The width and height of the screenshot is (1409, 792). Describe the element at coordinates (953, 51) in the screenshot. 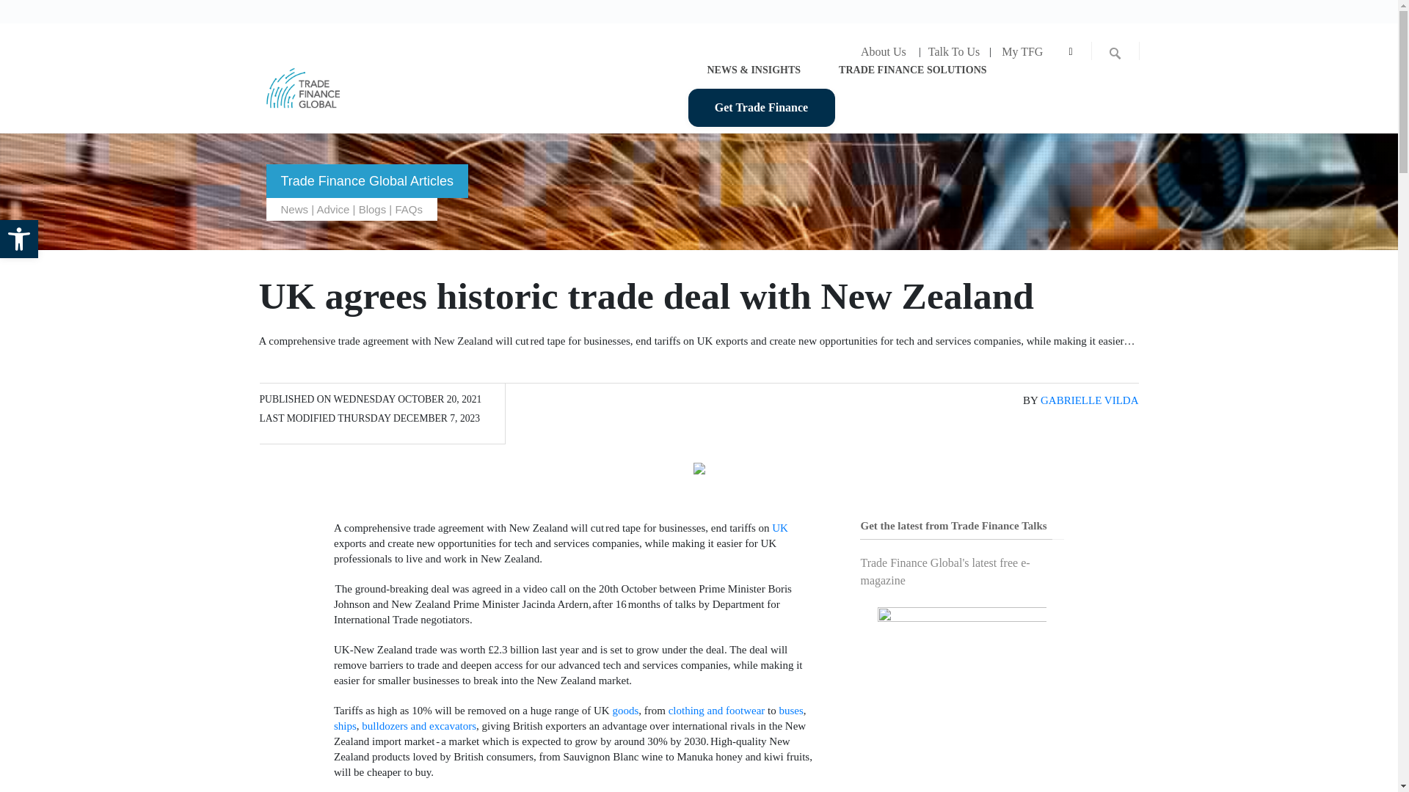

I see `Talk To Us` at that location.